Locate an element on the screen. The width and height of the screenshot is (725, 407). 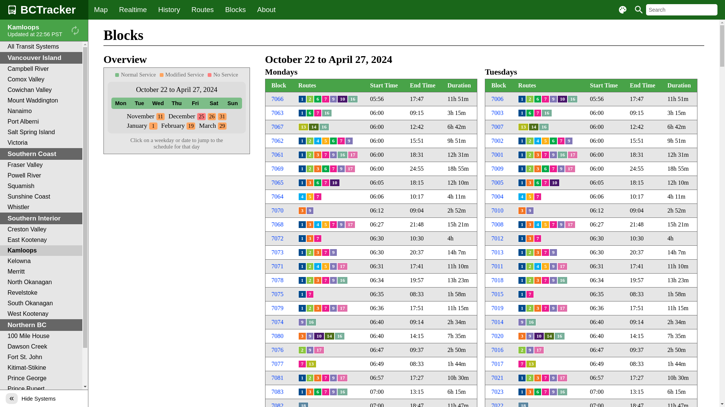
17 is located at coordinates (570, 225).